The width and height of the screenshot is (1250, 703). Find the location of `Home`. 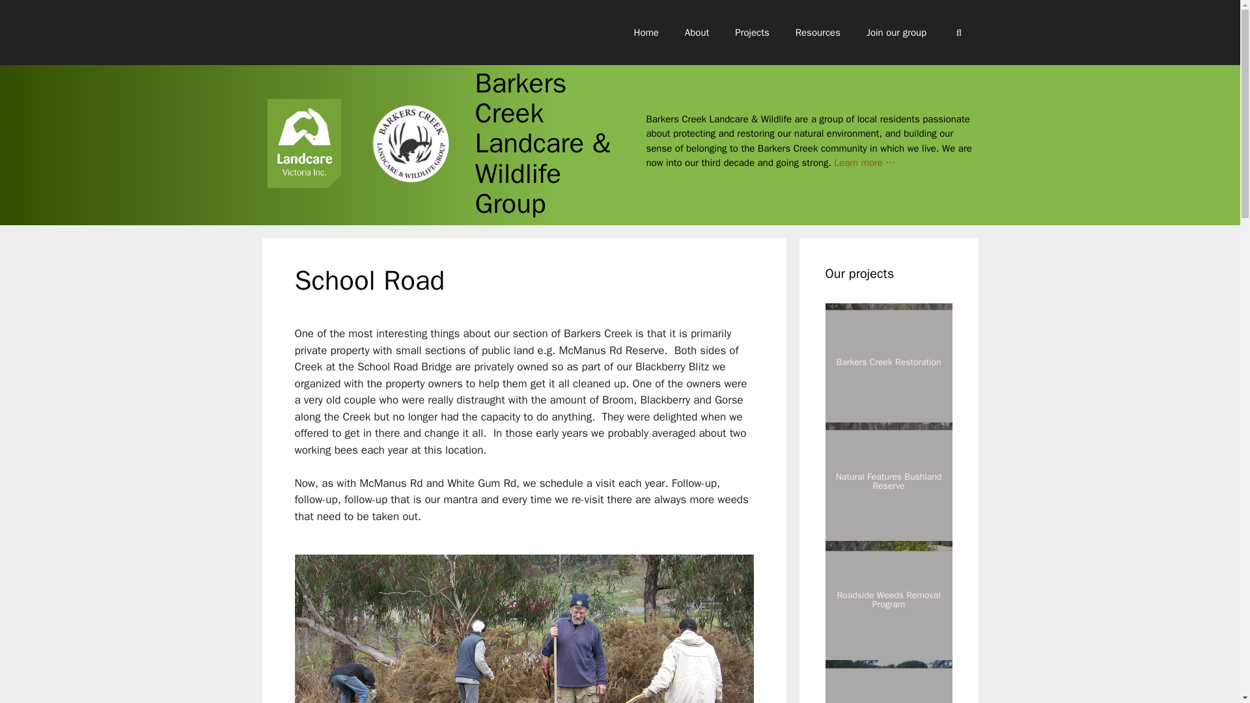

Home is located at coordinates (646, 33).